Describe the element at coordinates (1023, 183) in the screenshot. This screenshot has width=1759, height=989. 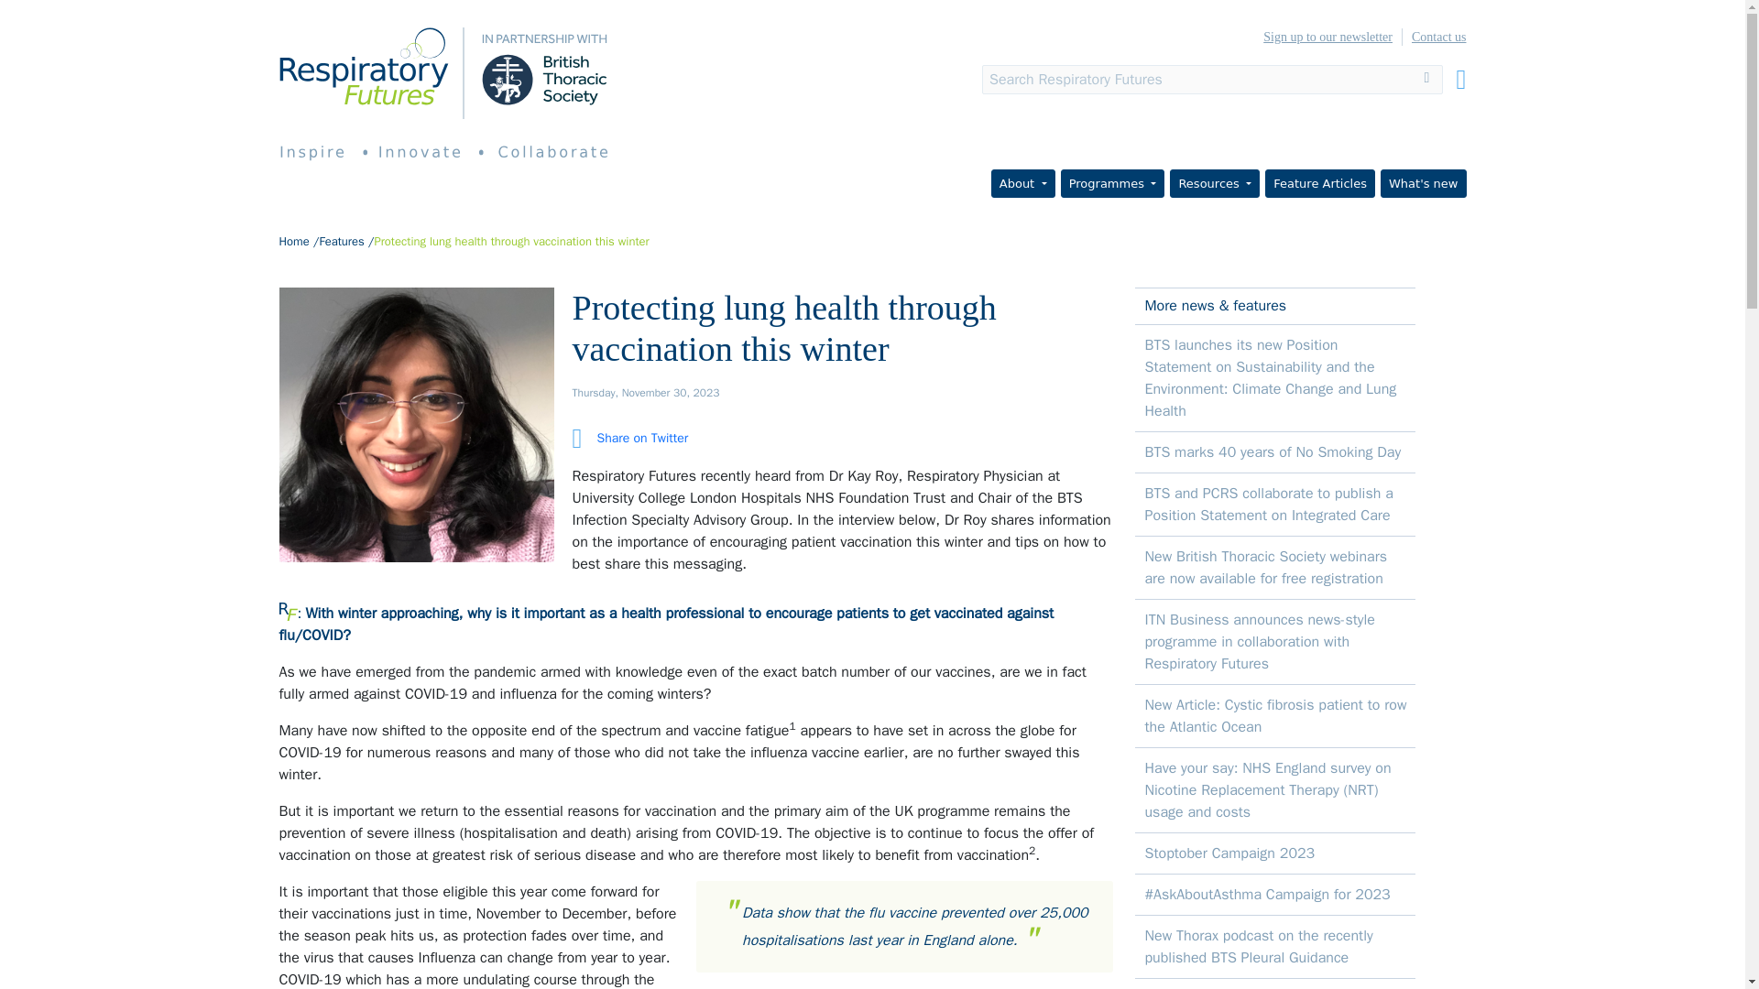
I see `About` at that location.